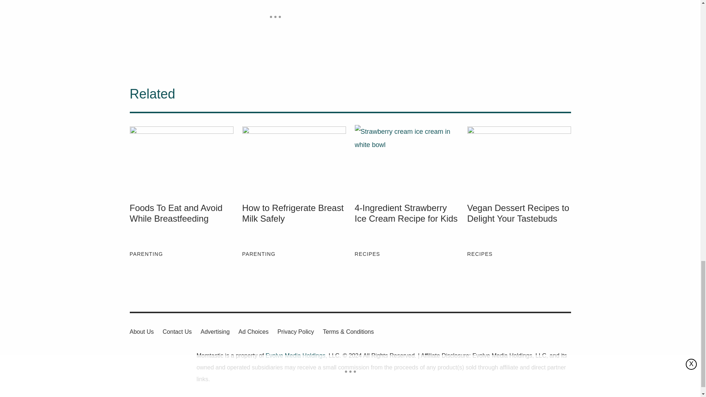 Image resolution: width=706 pixels, height=397 pixels. Describe the element at coordinates (406, 160) in the screenshot. I see `4-Ingredient Strawberry Ice Cream Recipe for Kids` at that location.